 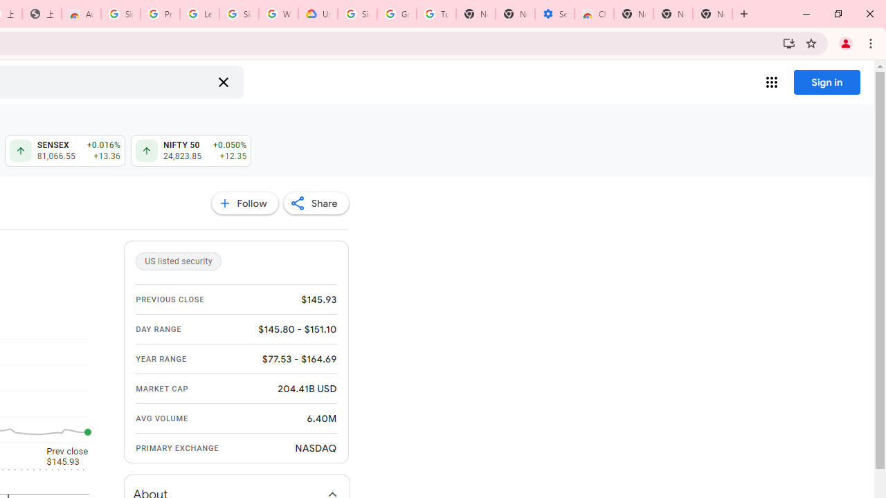 I want to click on Clear search, so click(x=223, y=82).